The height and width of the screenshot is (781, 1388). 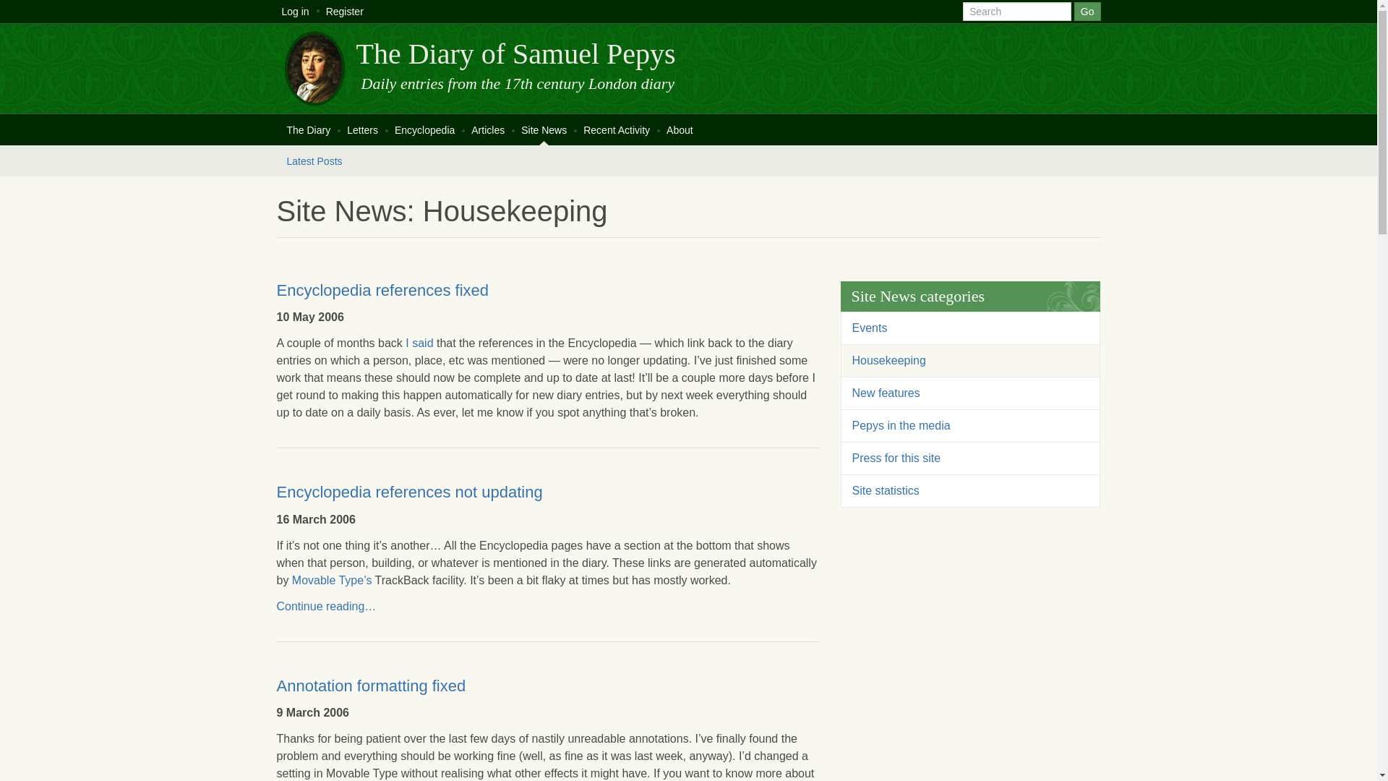 What do you see at coordinates (680, 129) in the screenshot?
I see `About` at bounding box center [680, 129].